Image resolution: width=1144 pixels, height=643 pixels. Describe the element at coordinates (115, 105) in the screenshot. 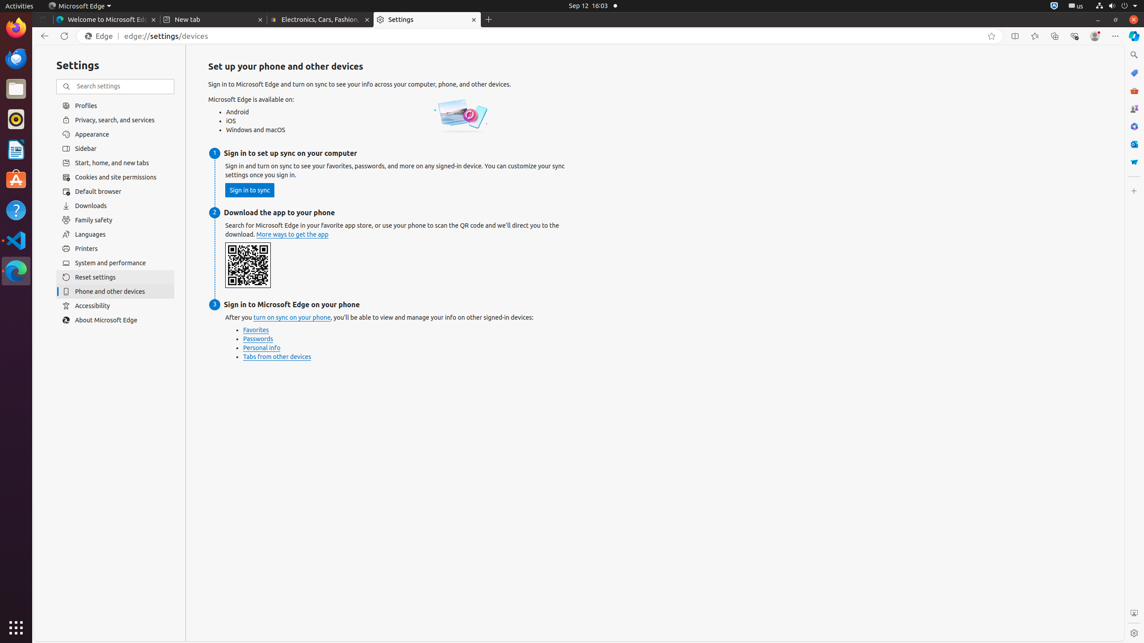

I see `Profiles` at that location.